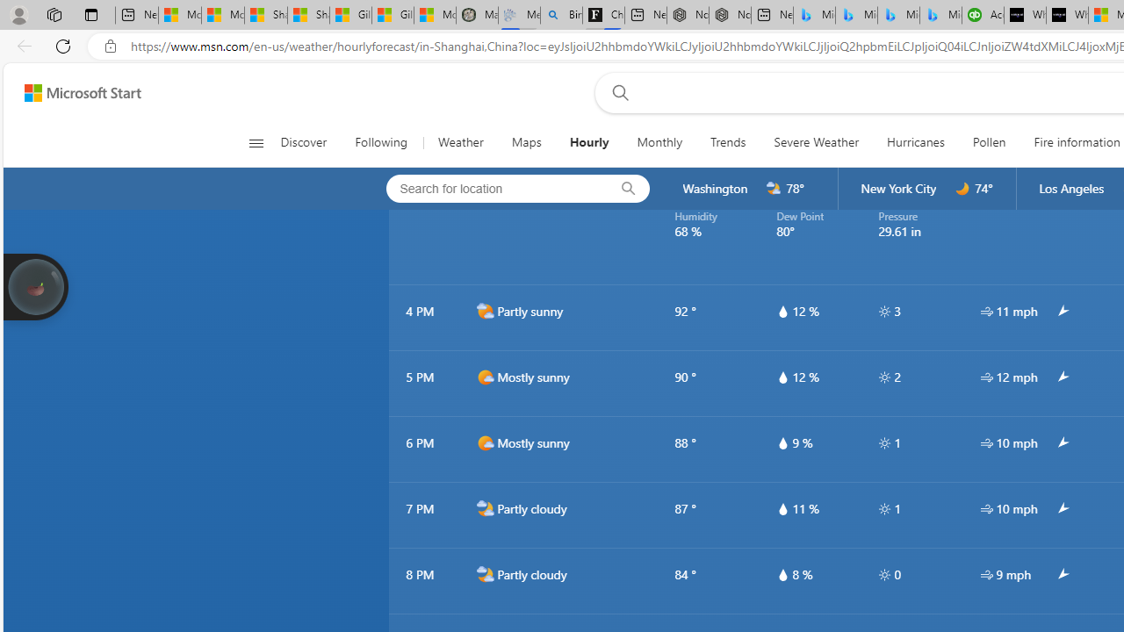 Image resolution: width=1124 pixels, height=632 pixels. Describe the element at coordinates (492, 188) in the screenshot. I see `Search for location` at that location.